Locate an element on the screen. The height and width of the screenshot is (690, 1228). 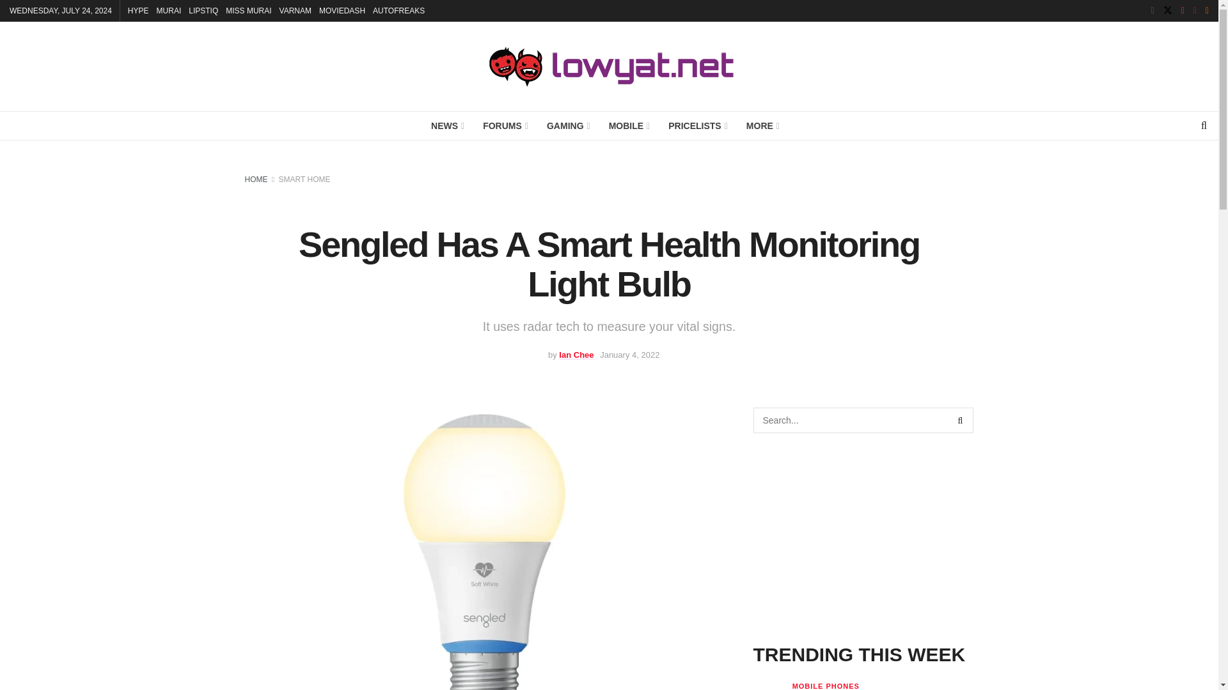
GAMING is located at coordinates (568, 125).